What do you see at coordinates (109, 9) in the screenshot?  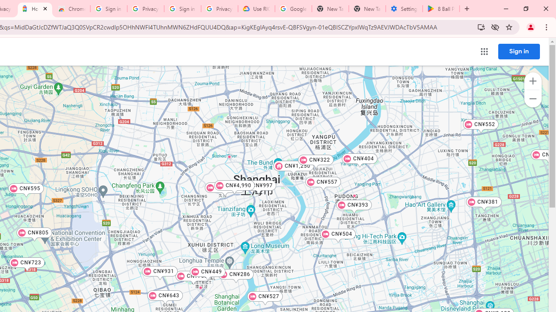 I see `Sign in - Google Accounts` at bounding box center [109, 9].